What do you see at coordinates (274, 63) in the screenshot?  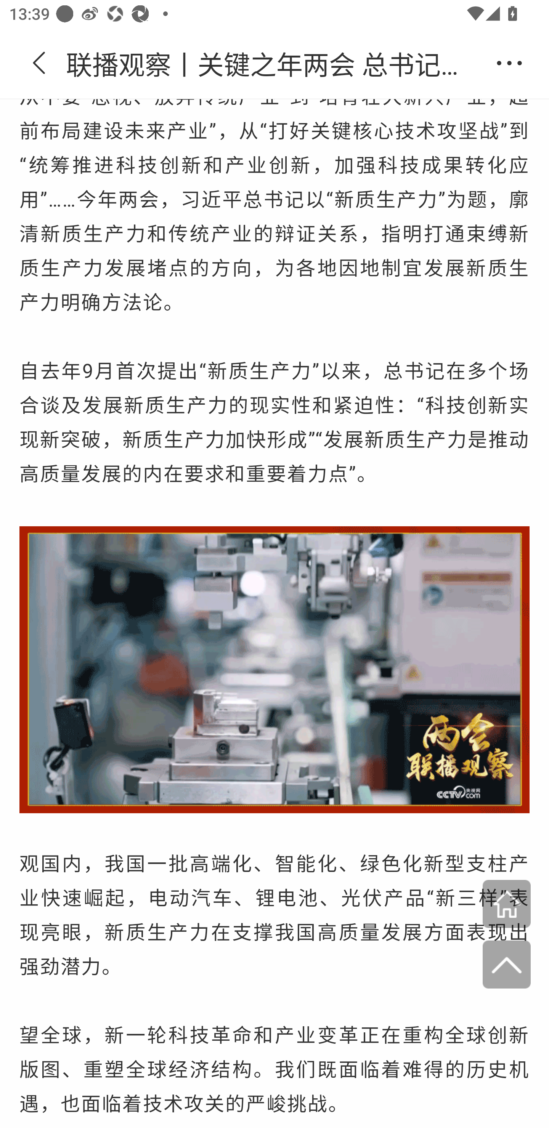 I see `联播观察丨关键之年两会 总书记关注这三“新”` at bounding box center [274, 63].